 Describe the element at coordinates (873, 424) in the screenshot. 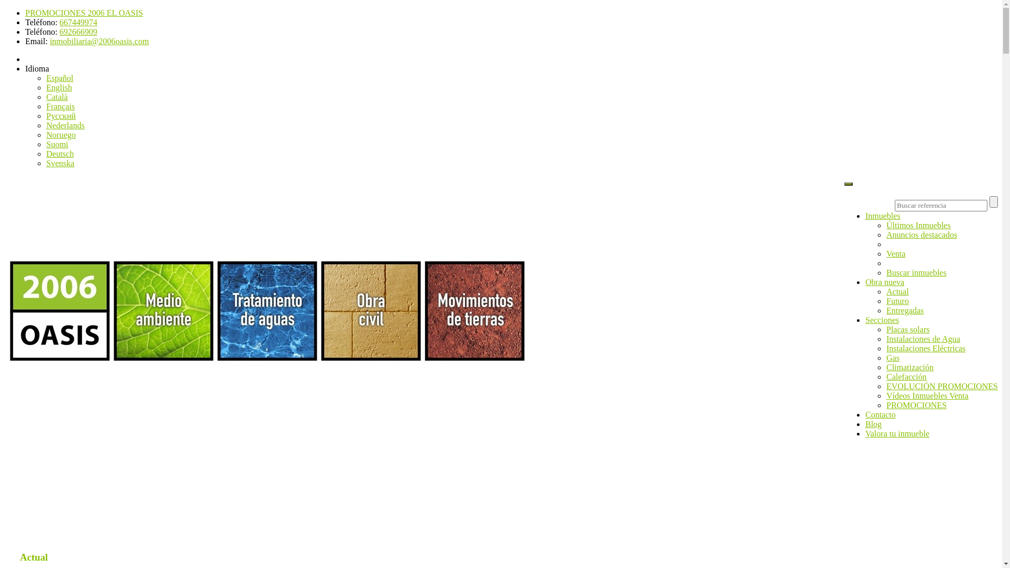

I see `Blog` at that location.